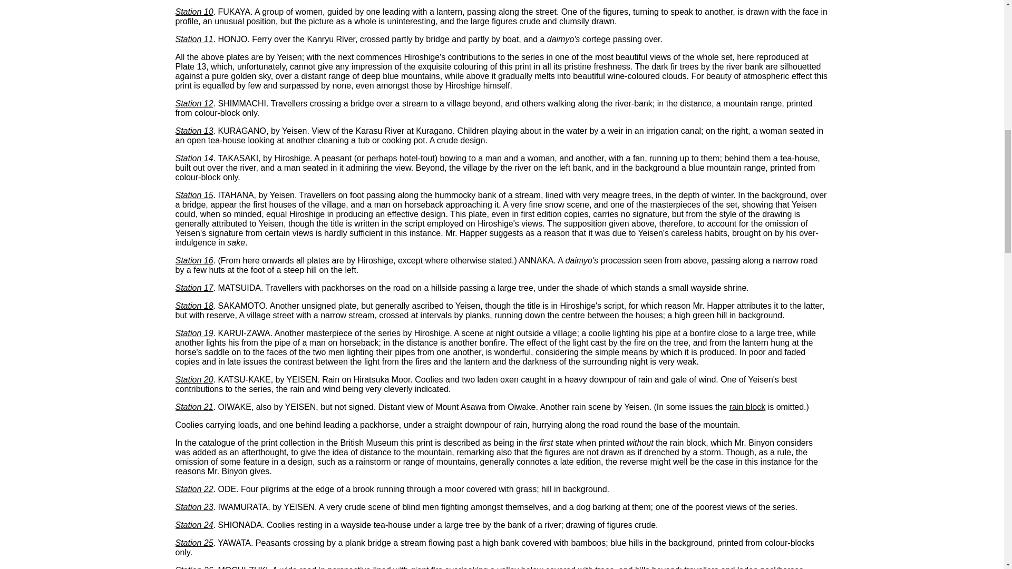 This screenshot has width=1012, height=569. Describe the element at coordinates (194, 543) in the screenshot. I see `Station 25` at that location.